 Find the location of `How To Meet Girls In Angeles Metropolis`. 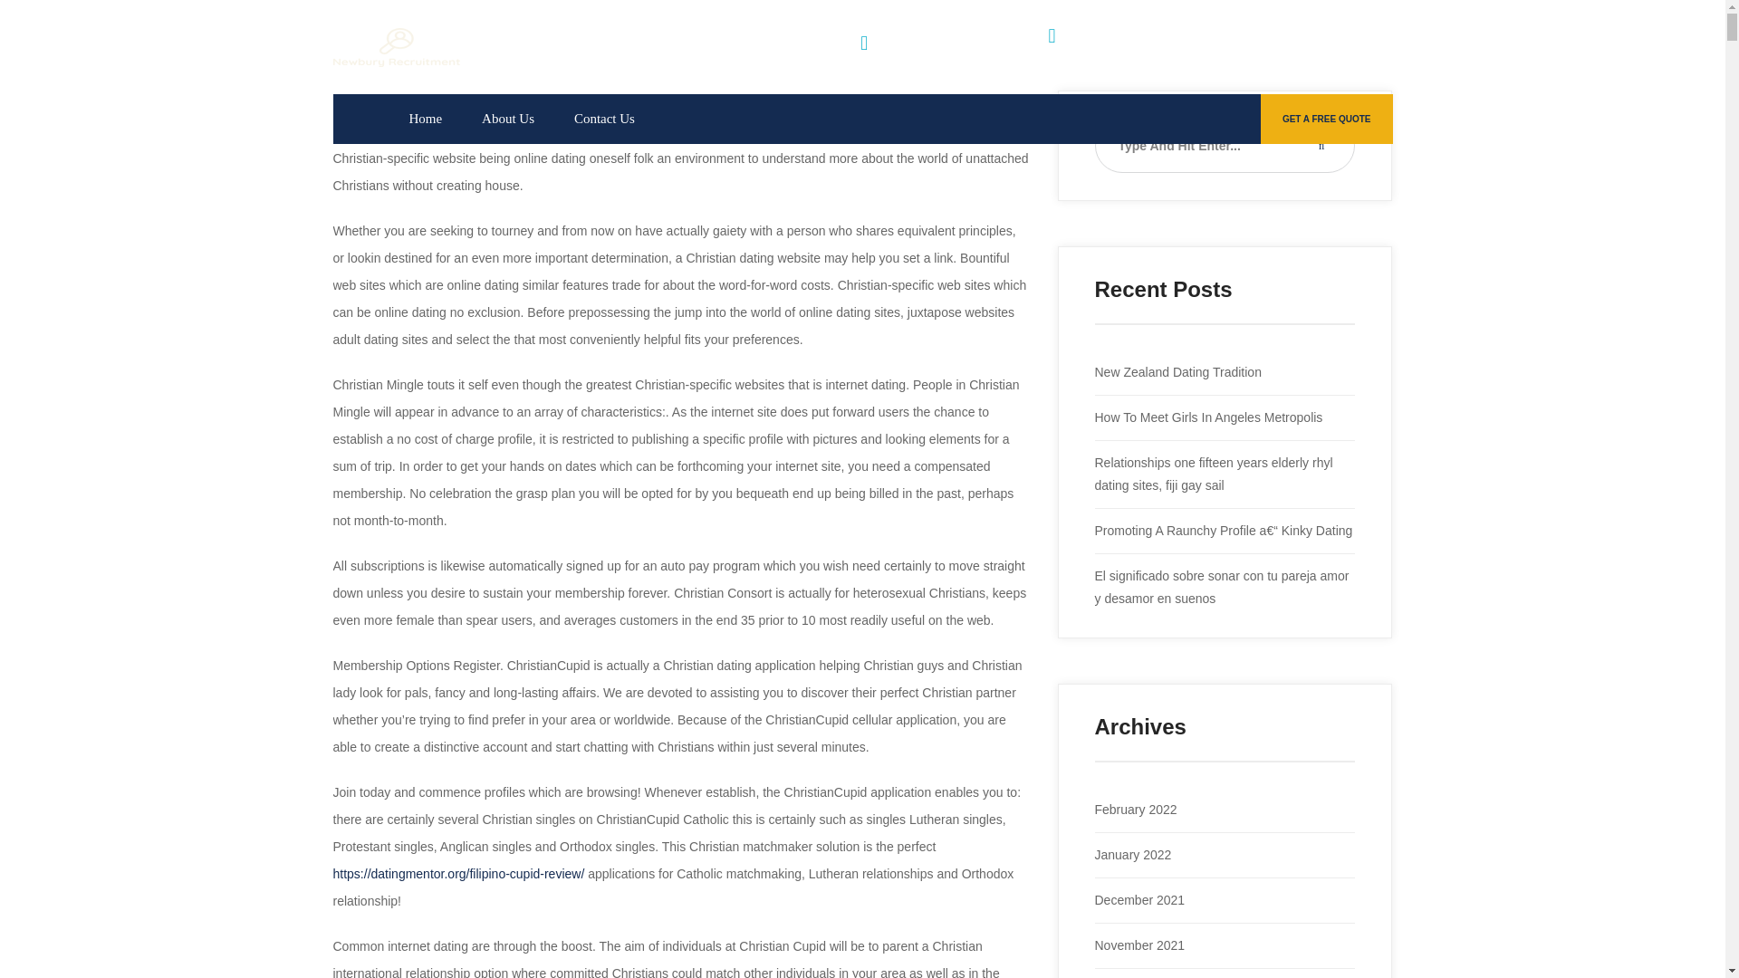

How To Meet Girls In Angeles Metropolis is located at coordinates (1207, 417).